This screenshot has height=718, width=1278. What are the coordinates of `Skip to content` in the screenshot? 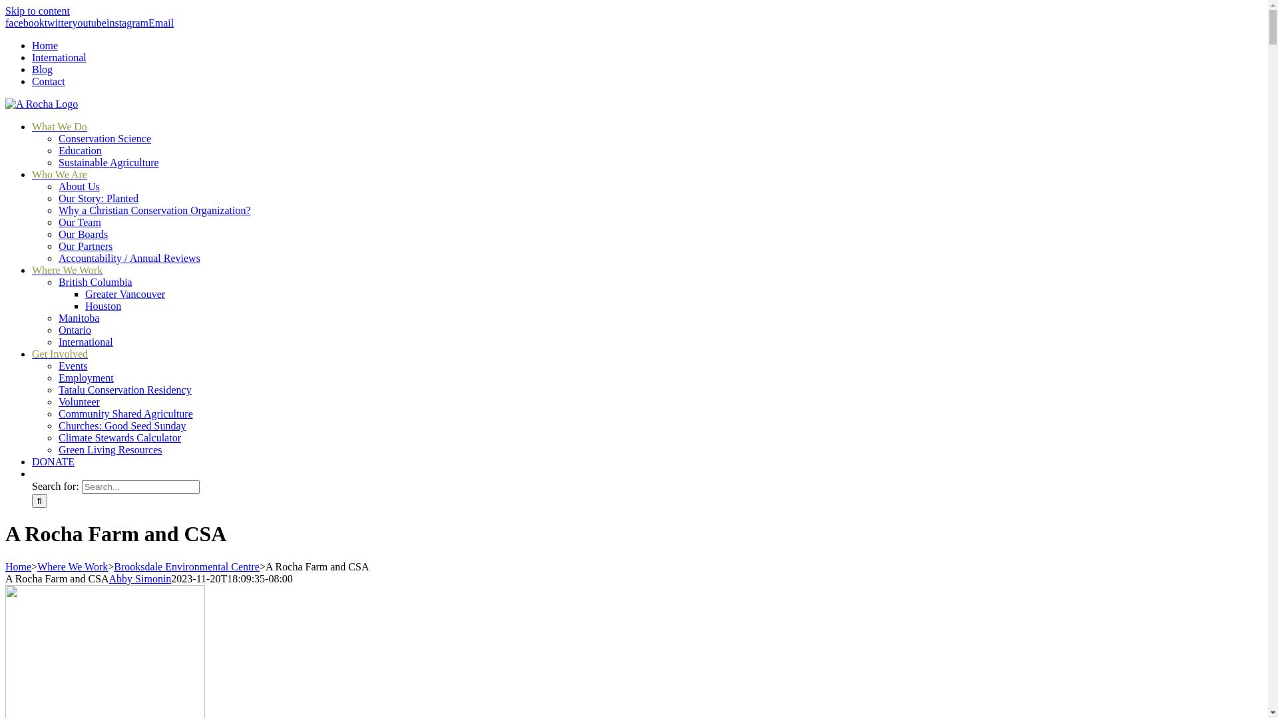 It's located at (37, 11).